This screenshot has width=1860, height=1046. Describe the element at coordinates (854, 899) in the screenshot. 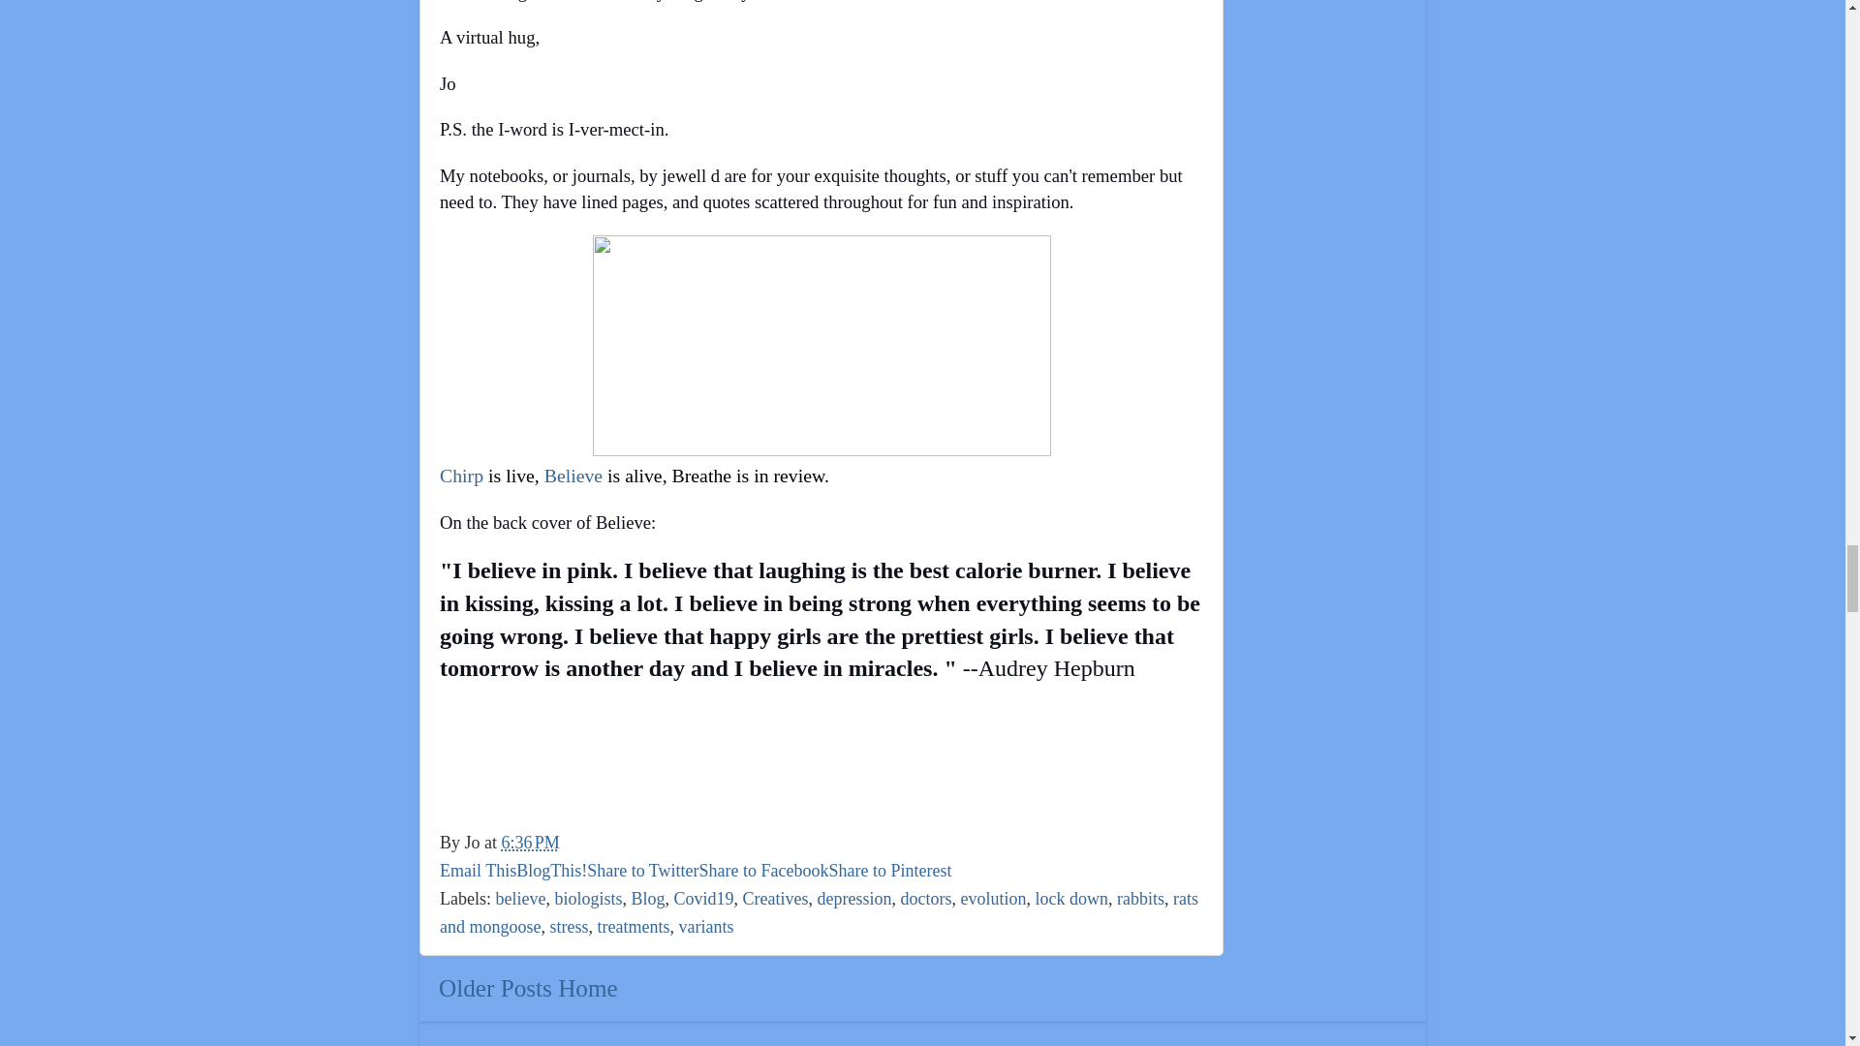

I see `depression` at that location.